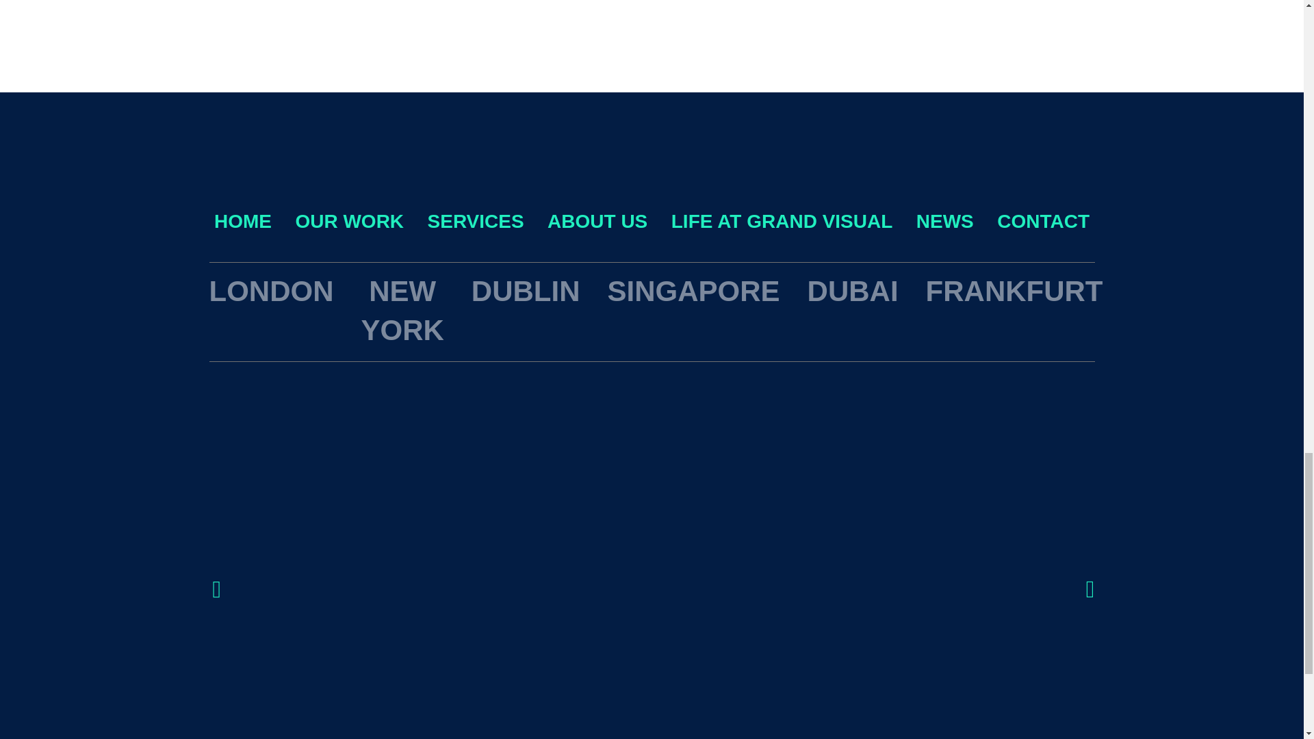 Image resolution: width=1314 pixels, height=739 pixels. I want to click on LONDON, so click(271, 291).